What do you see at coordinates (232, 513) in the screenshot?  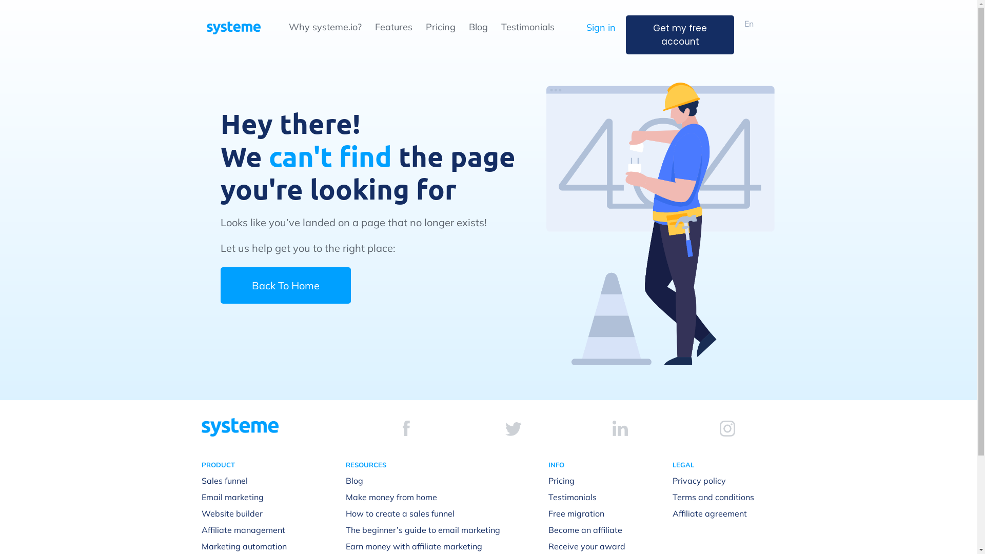 I see `Website builder` at bounding box center [232, 513].